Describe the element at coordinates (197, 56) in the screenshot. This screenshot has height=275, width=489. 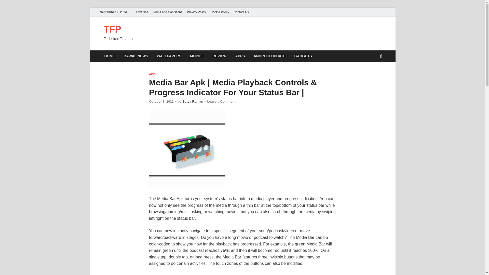
I see `MOBILE` at that location.